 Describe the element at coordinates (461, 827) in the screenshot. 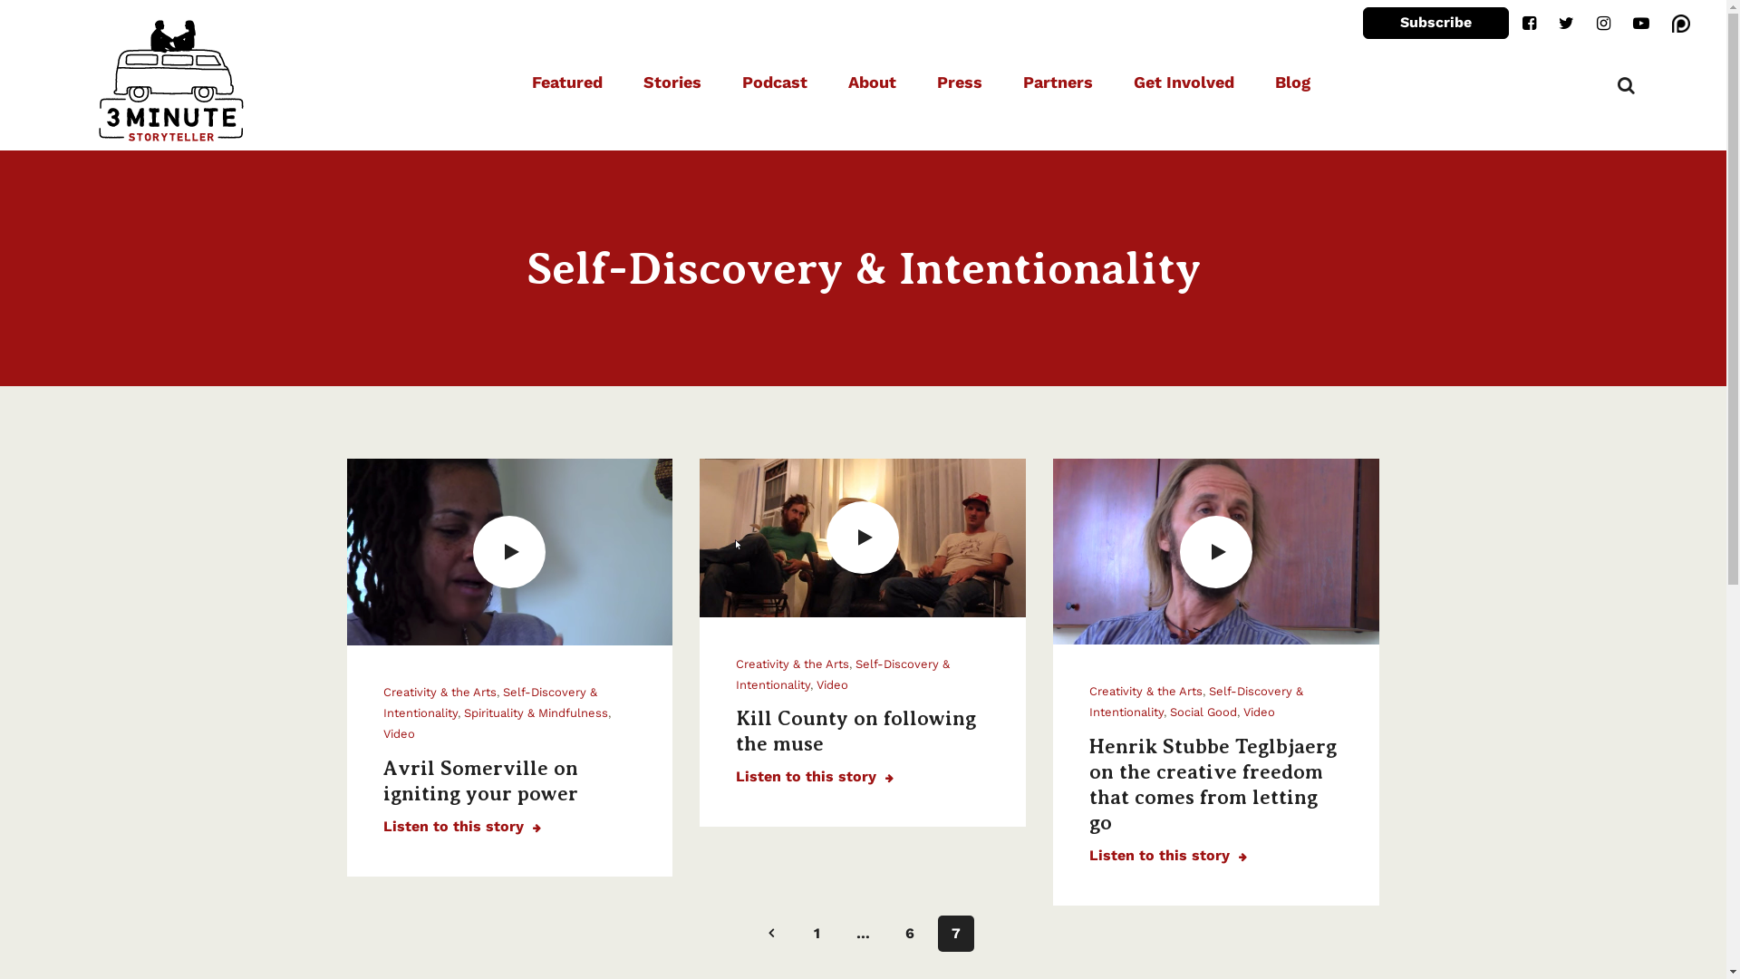

I see `Listen to this story` at that location.